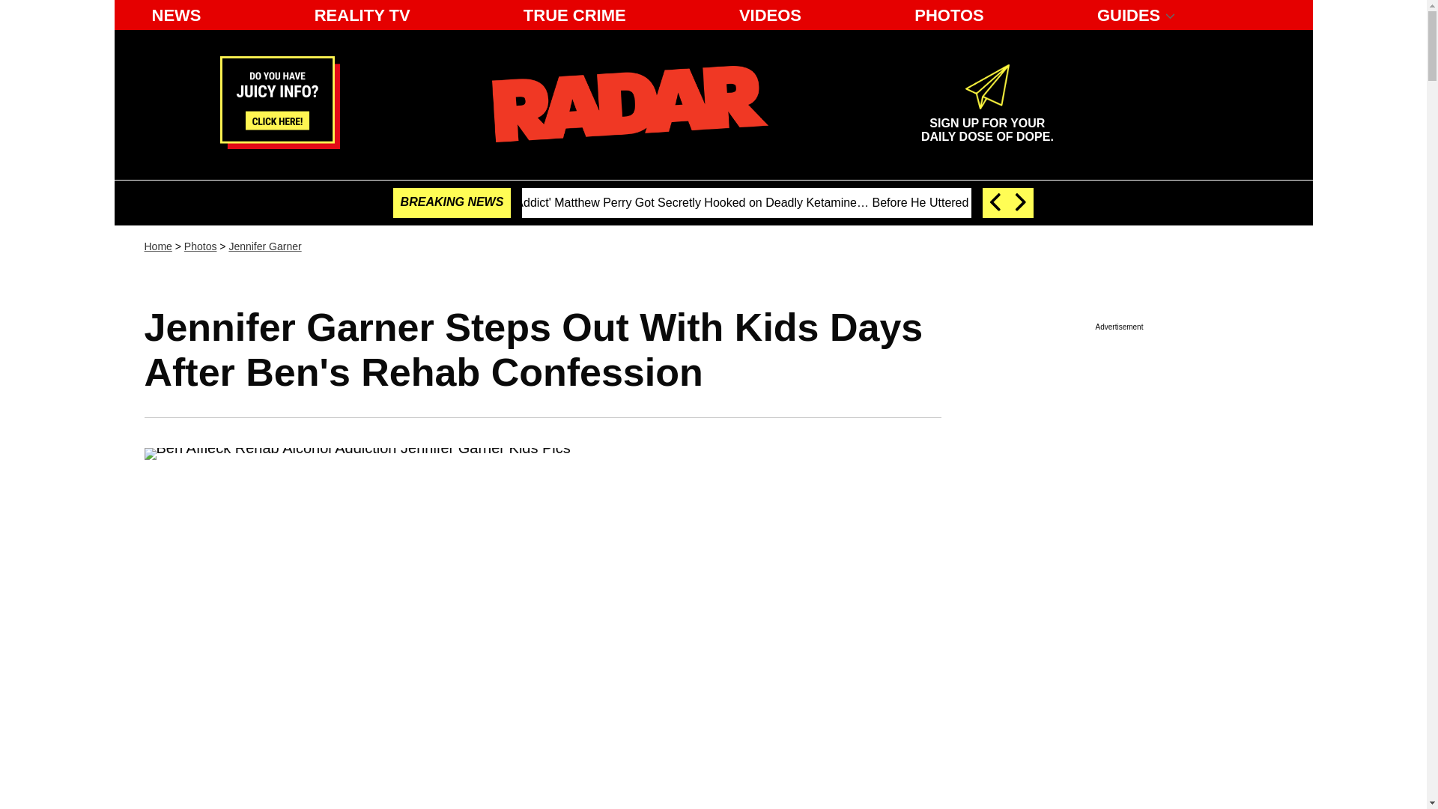  What do you see at coordinates (279, 144) in the screenshot?
I see `Email us your tip` at bounding box center [279, 144].